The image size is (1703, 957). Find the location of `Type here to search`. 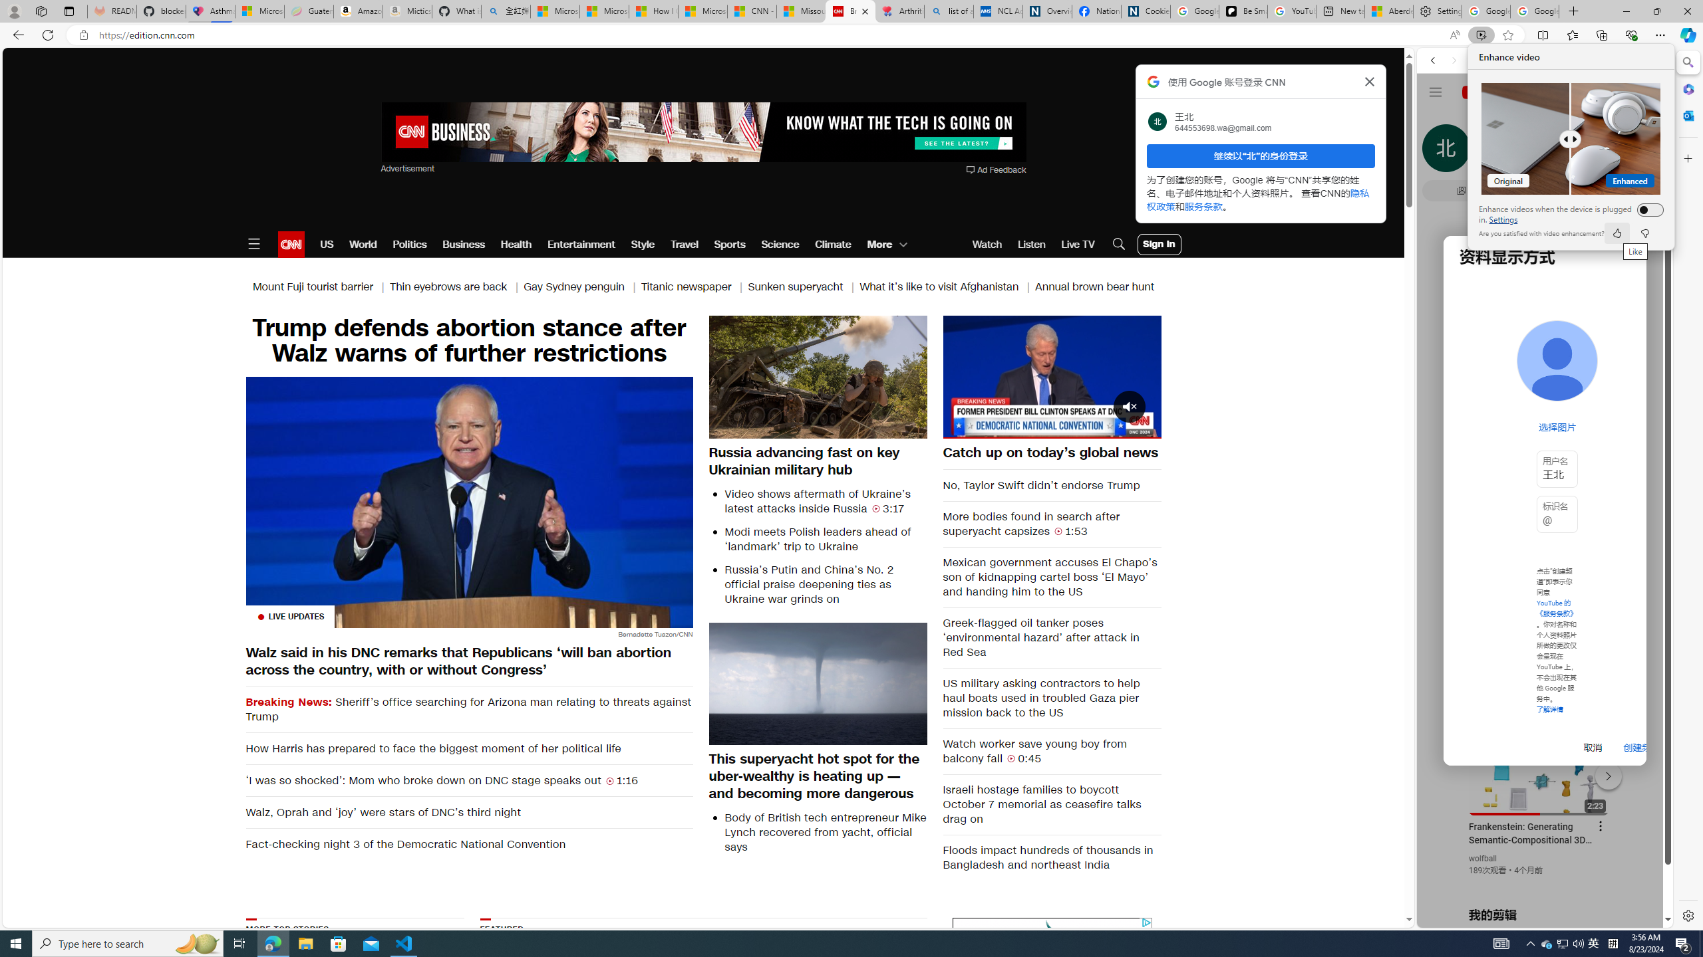

Type here to search is located at coordinates (128, 944).